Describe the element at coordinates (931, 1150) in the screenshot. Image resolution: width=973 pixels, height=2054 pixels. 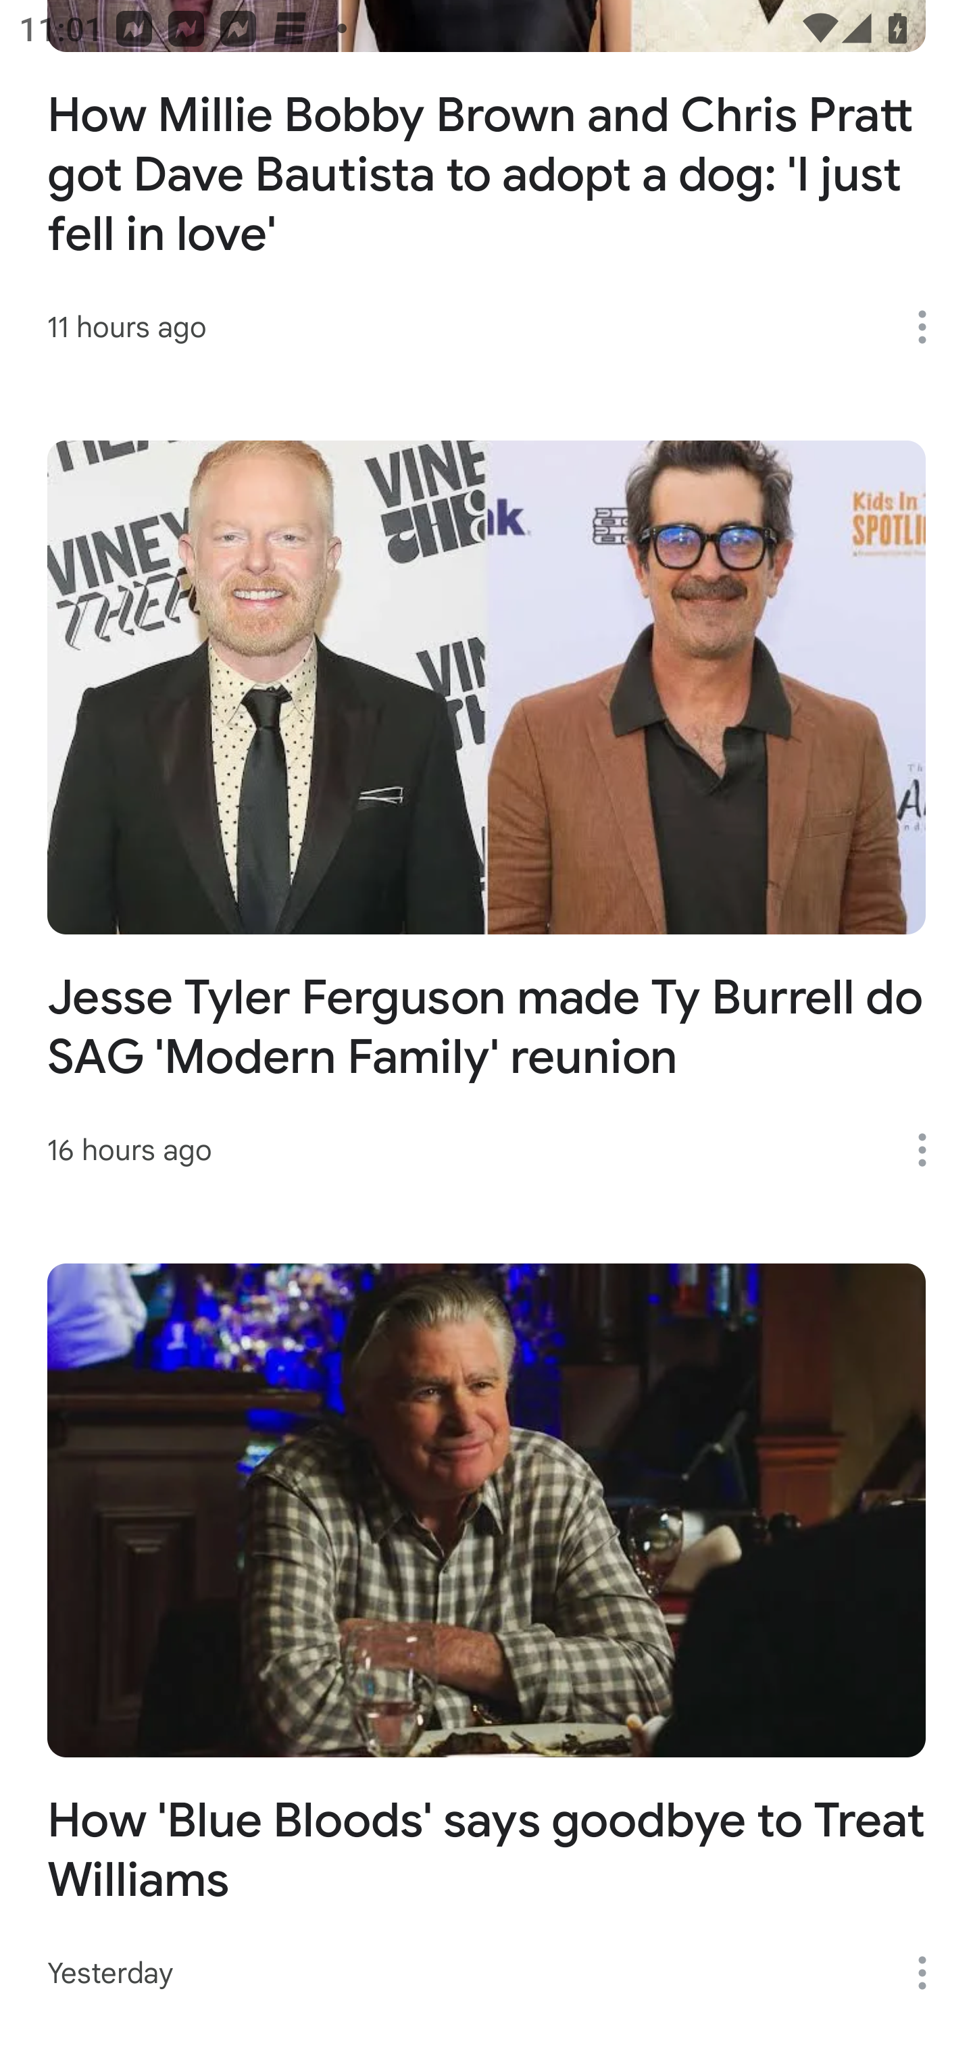
I see `More options` at that location.